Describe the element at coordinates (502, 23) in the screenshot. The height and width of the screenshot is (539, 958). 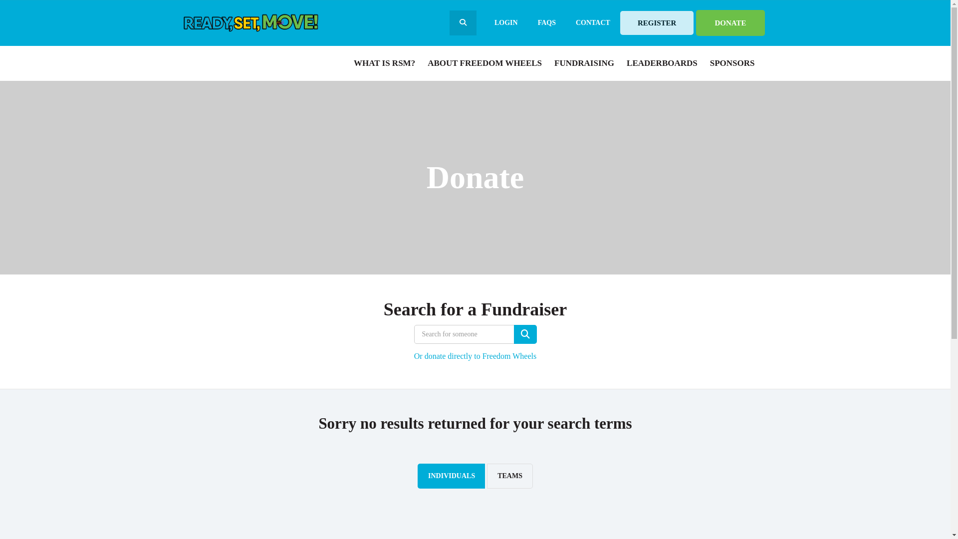
I see `LOGIN` at that location.